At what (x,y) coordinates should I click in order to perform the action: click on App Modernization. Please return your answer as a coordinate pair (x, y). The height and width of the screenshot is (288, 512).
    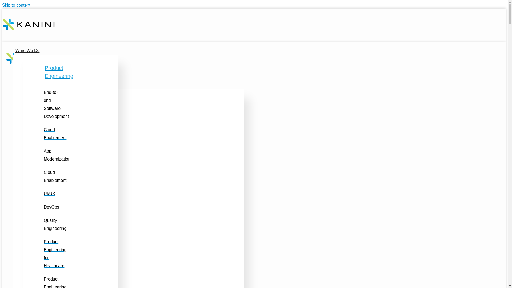
    Looking at the image, I should click on (57, 155).